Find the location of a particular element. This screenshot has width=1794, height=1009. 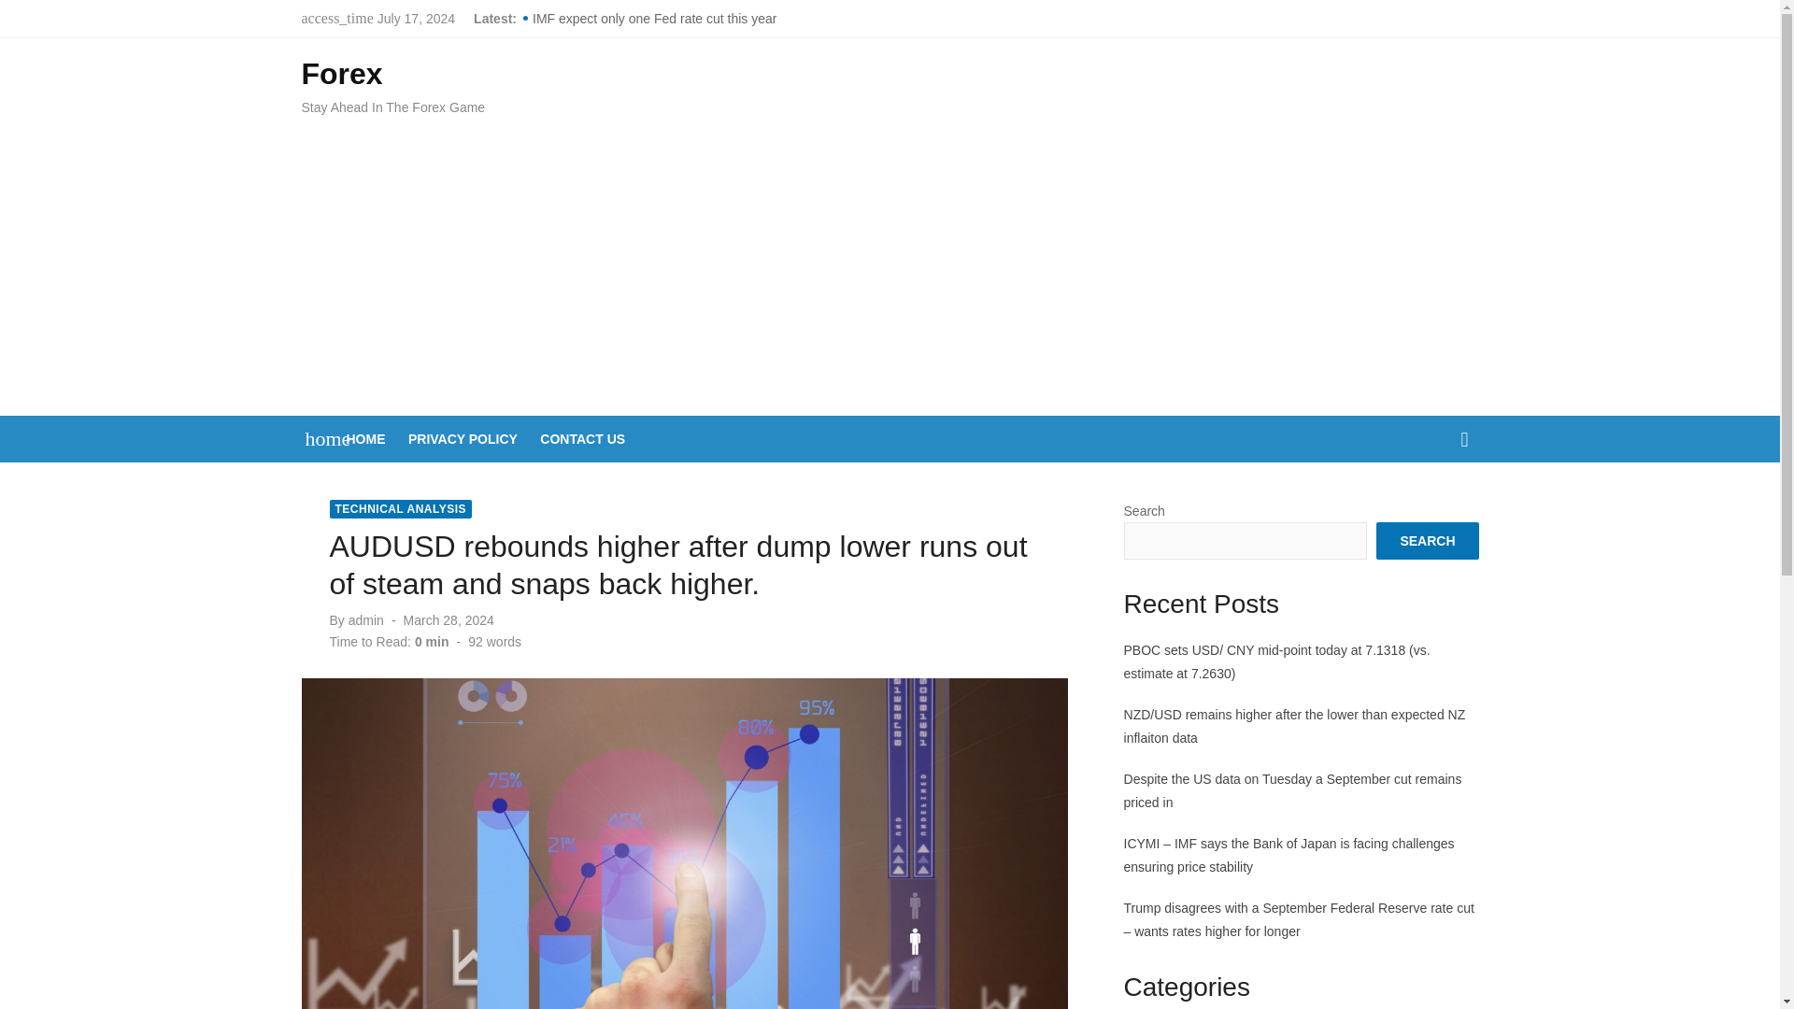

home is located at coordinates (318, 437).